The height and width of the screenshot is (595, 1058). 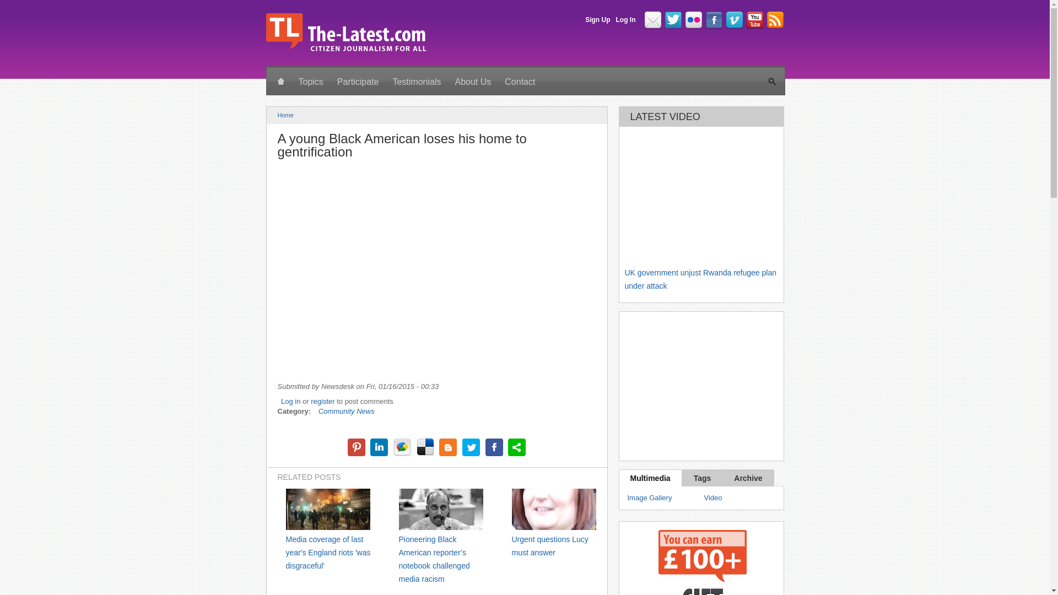 What do you see at coordinates (625, 20) in the screenshot?
I see `Log In` at bounding box center [625, 20].